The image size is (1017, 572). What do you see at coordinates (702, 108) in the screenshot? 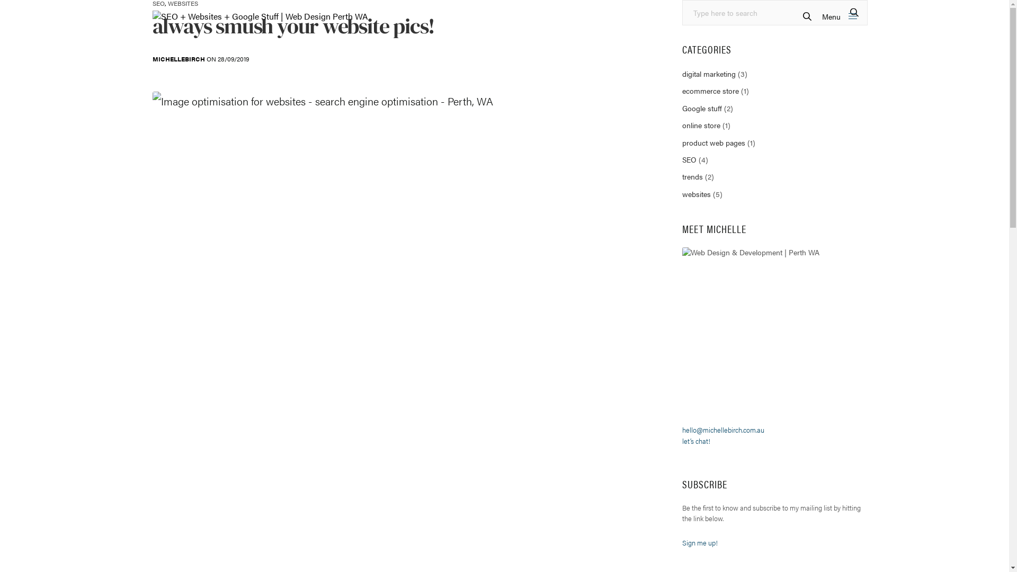
I see `Google stuff` at bounding box center [702, 108].